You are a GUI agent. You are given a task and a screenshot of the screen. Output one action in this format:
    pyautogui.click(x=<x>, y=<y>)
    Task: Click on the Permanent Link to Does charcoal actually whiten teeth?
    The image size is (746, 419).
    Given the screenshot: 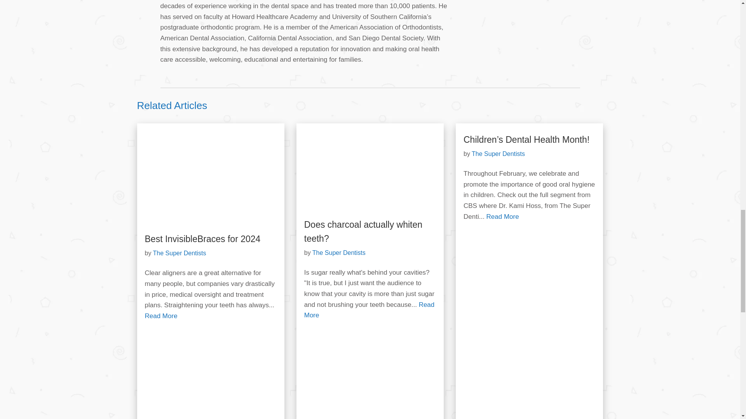 What is the action you would take?
    pyautogui.click(x=370, y=171)
    